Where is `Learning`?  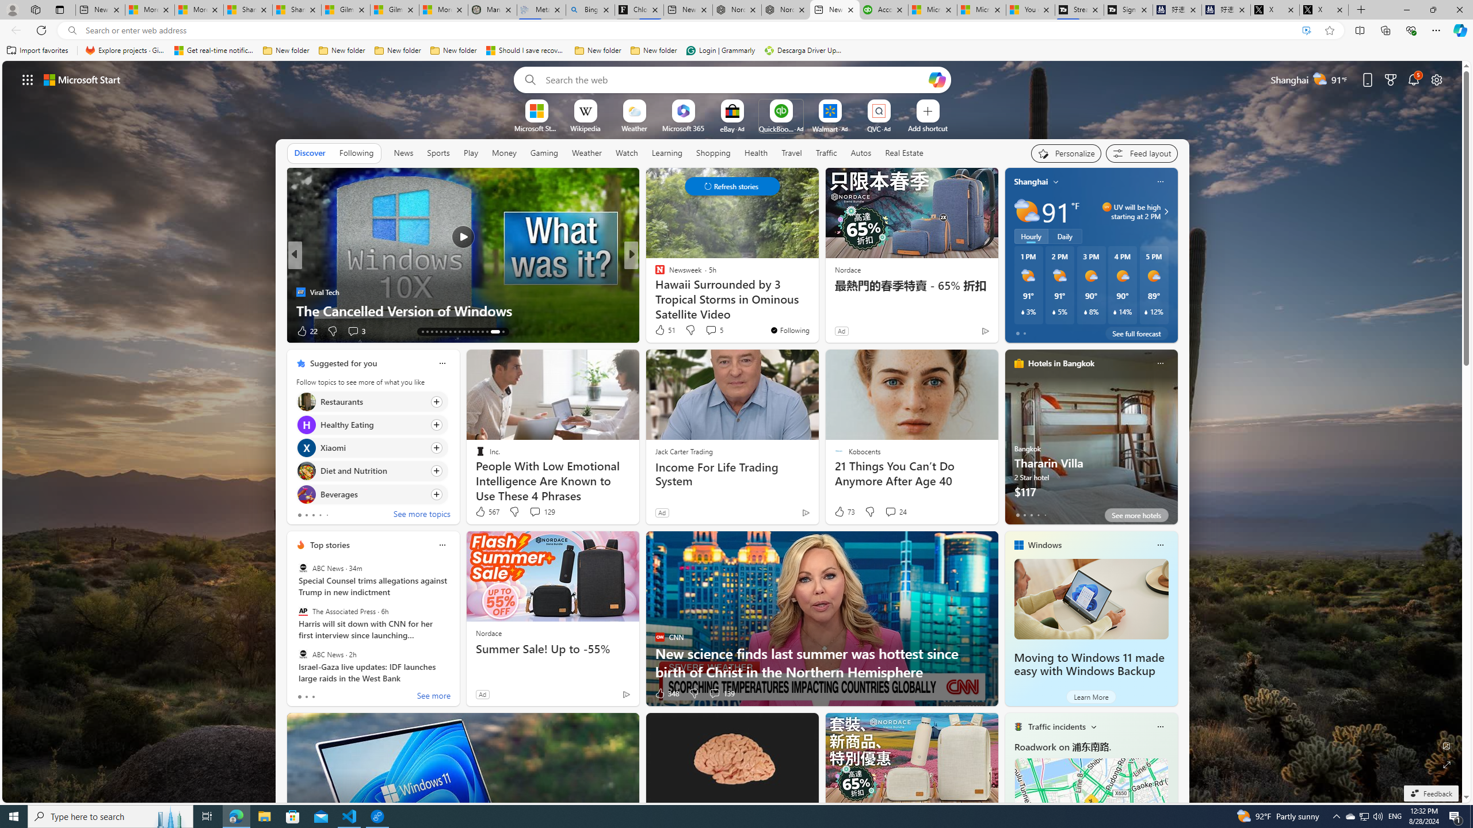 Learning is located at coordinates (667, 153).